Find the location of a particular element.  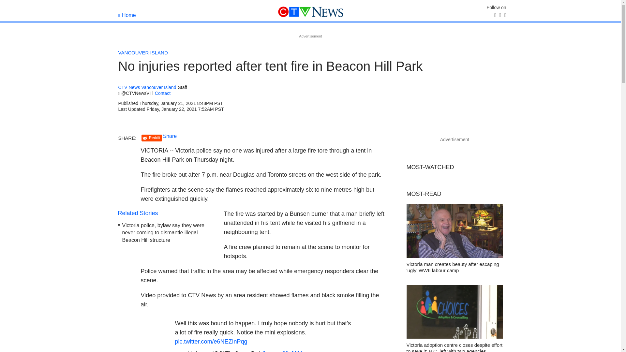

Share is located at coordinates (170, 136).